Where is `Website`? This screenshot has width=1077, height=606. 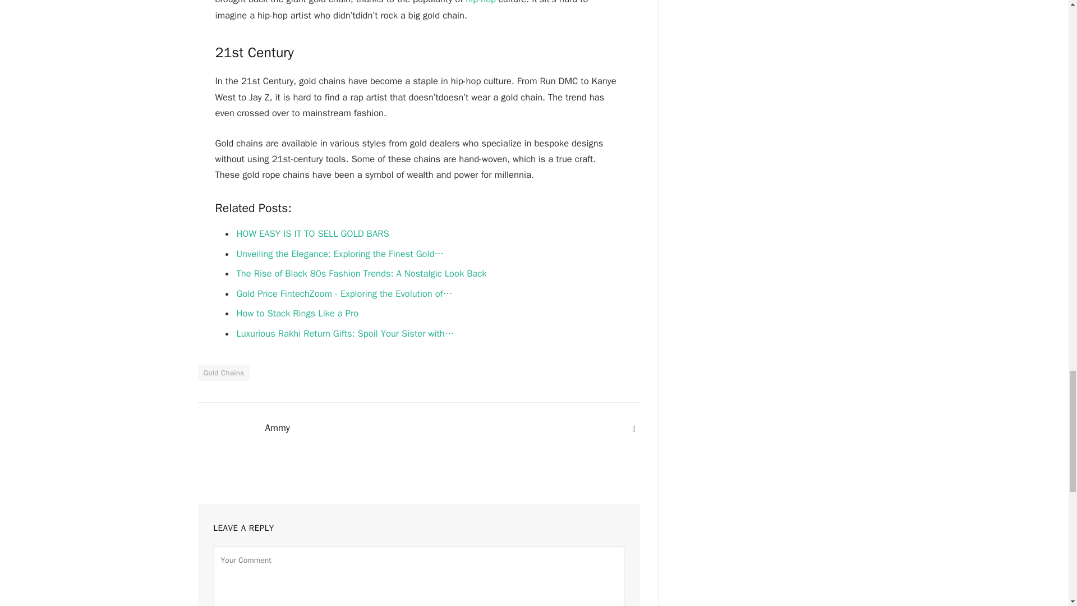 Website is located at coordinates (634, 429).